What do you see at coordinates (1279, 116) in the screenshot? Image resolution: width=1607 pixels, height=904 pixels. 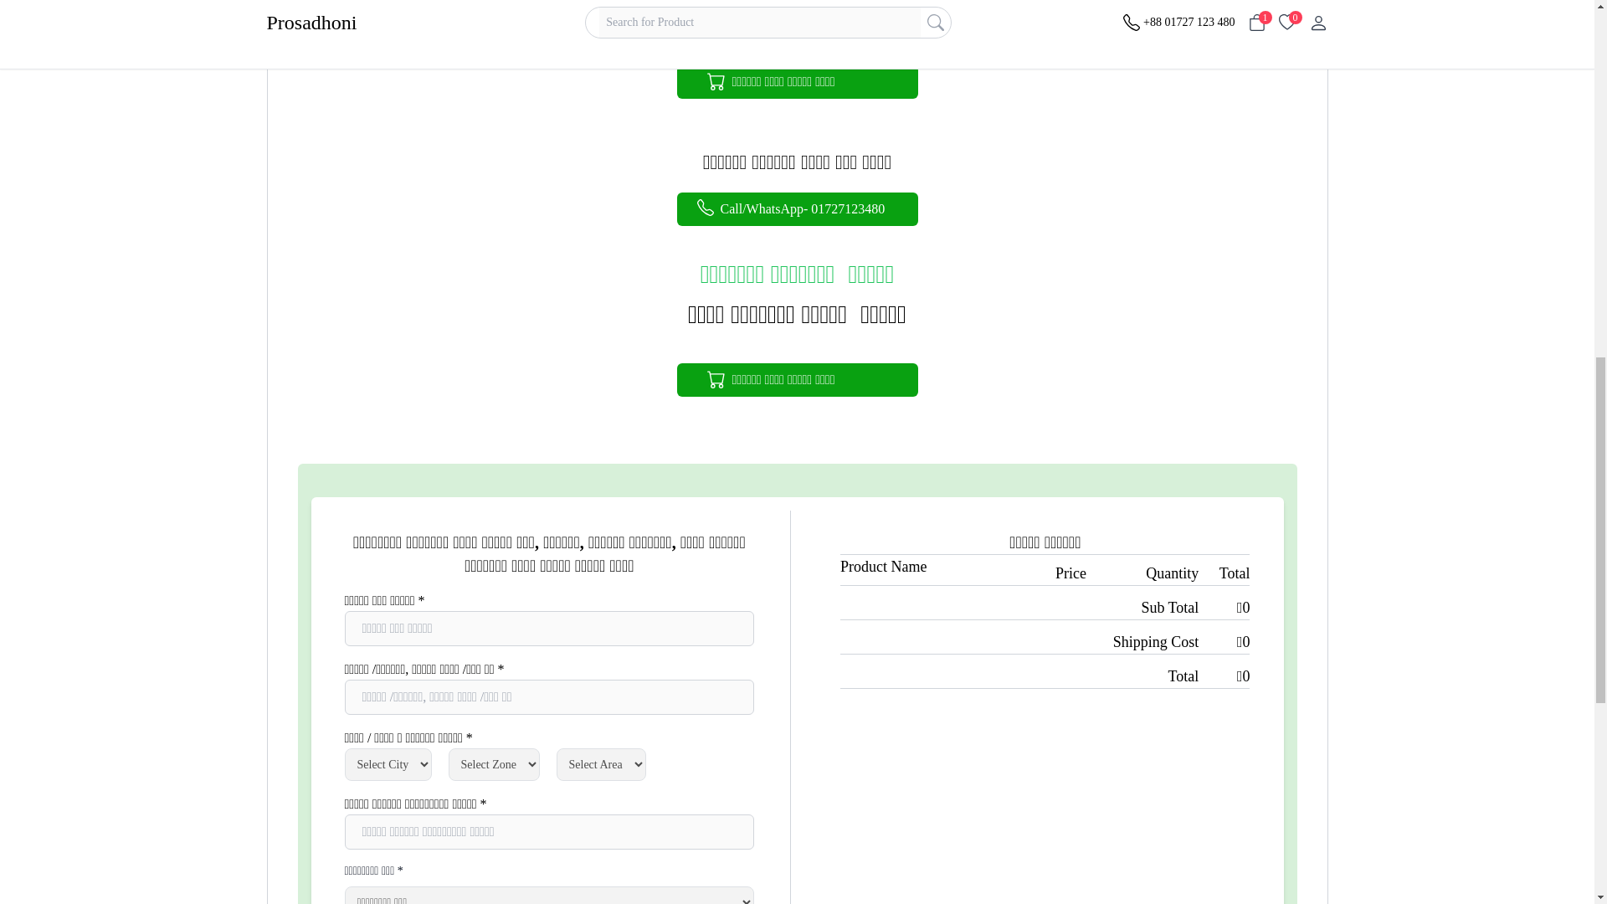 I see `Next` at bounding box center [1279, 116].